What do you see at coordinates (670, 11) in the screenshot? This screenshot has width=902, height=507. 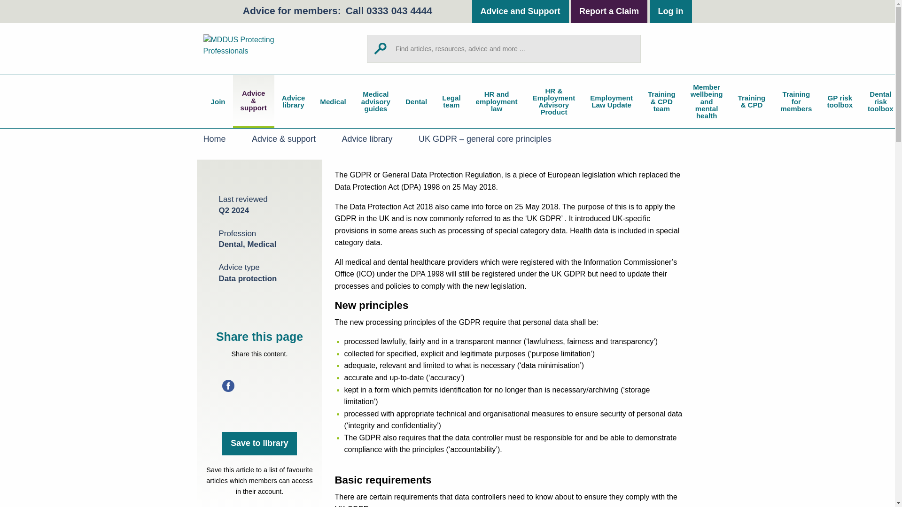 I see `Log in` at bounding box center [670, 11].